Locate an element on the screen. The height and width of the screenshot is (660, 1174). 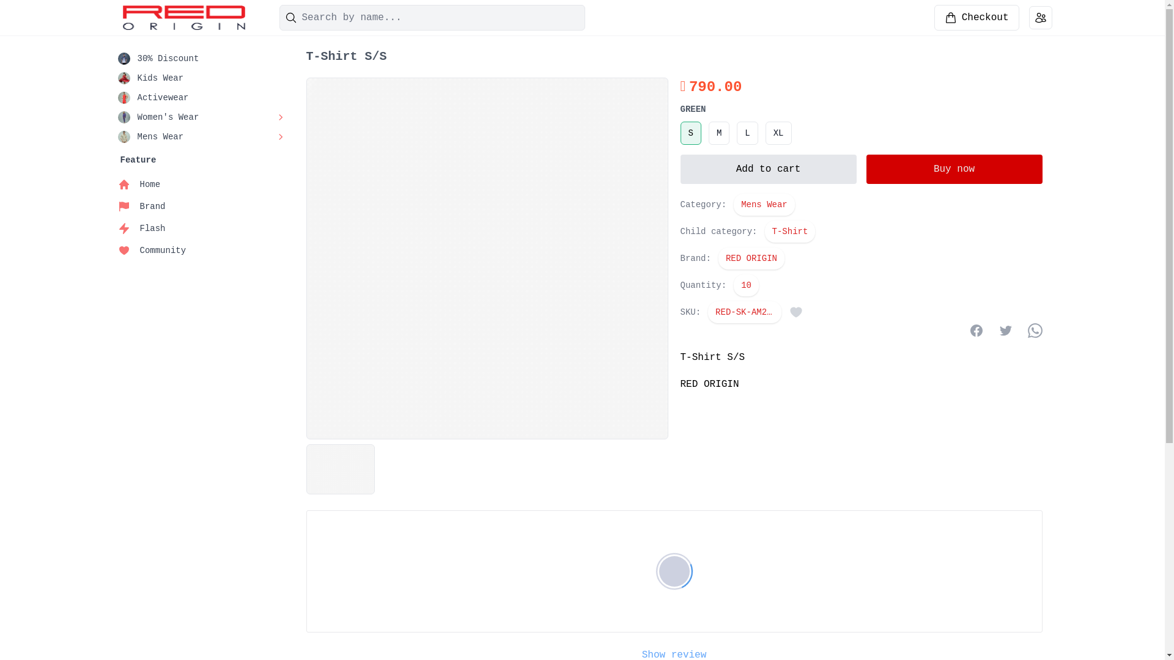
twitter is located at coordinates (1005, 331).